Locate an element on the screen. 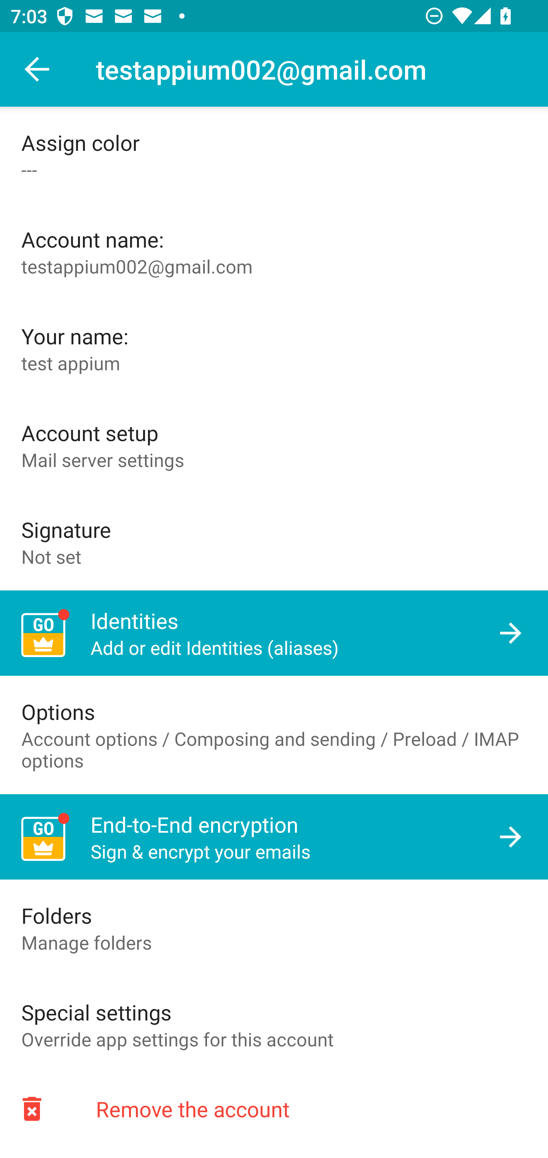  Remove the account is located at coordinates (274, 1108).